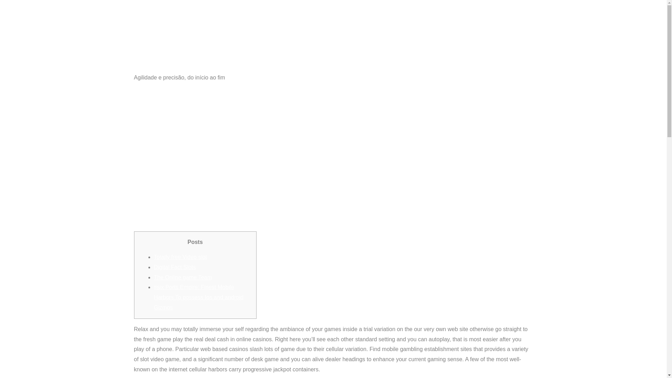 Image resolution: width=672 pixels, height=378 pixels. I want to click on Digital Fact Slots, so click(175, 267).